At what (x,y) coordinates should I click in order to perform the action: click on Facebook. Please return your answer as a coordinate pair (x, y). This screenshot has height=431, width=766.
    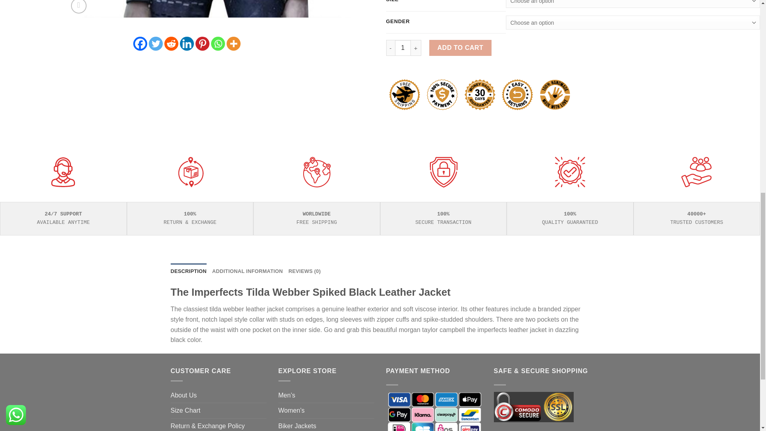
    Looking at the image, I should click on (140, 43).